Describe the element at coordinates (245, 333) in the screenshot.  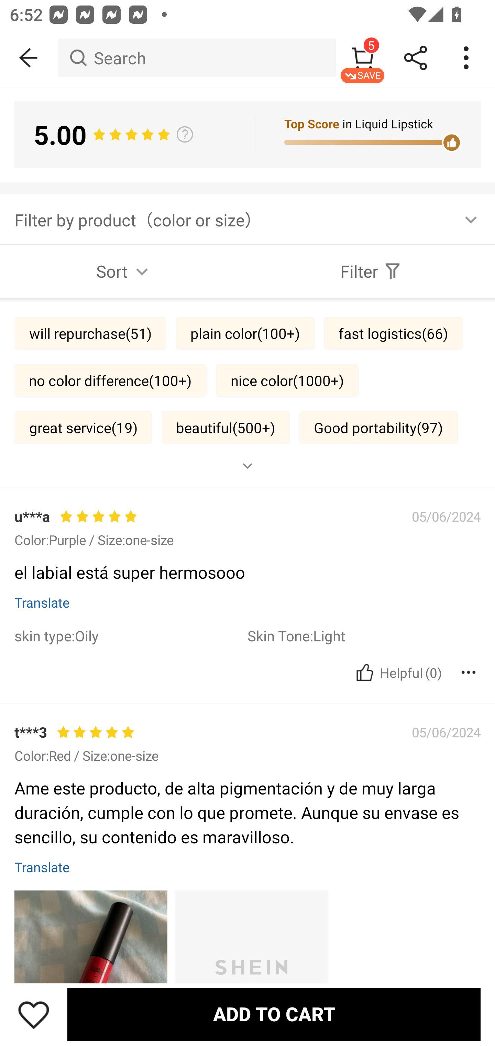
I see `plain color(100‎+)` at that location.